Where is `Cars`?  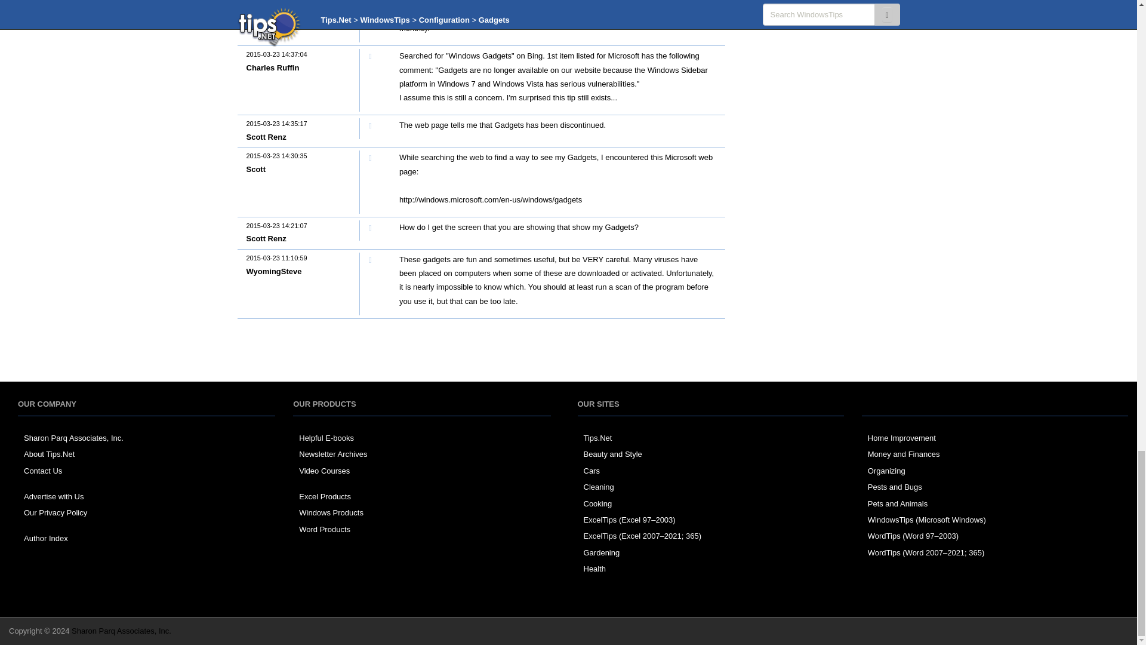
Cars is located at coordinates (591, 471).